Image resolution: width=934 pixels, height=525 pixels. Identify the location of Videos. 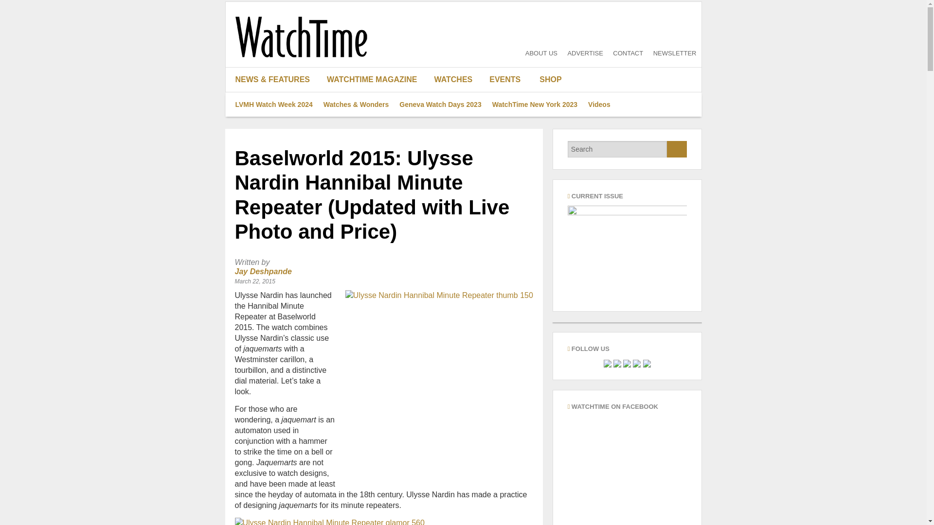
(599, 104).